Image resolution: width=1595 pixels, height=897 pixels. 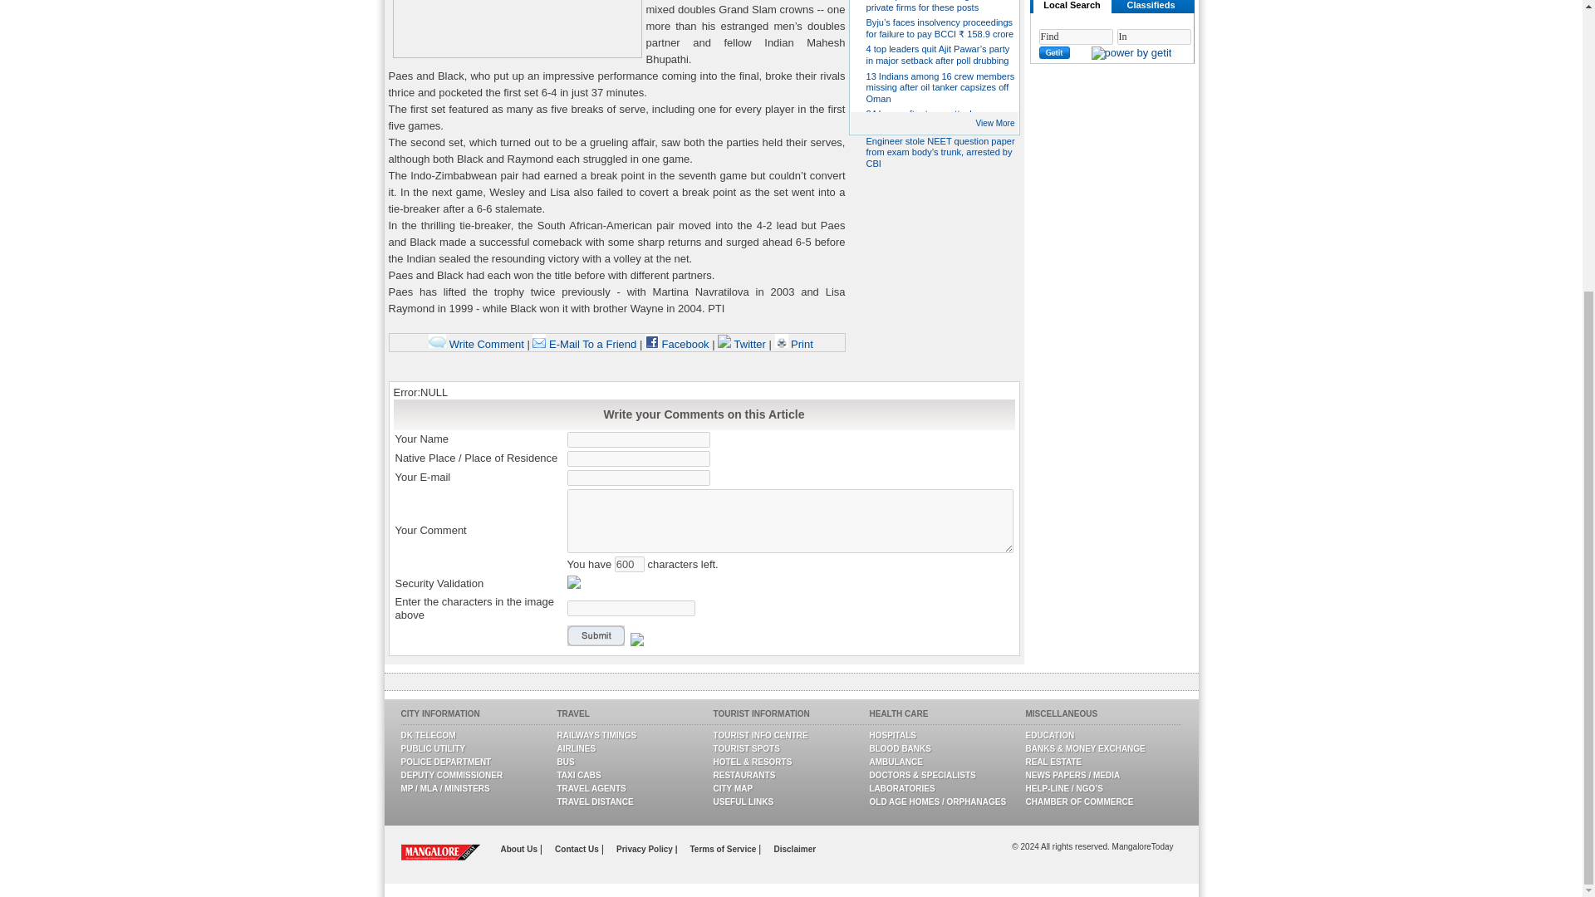 I want to click on E-Mail To a Friend, so click(x=585, y=344).